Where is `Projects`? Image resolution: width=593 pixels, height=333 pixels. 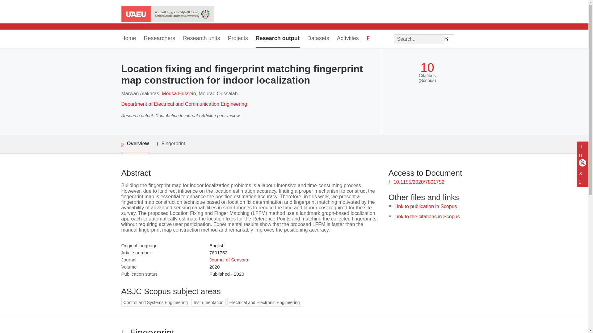
Projects is located at coordinates (238, 39).